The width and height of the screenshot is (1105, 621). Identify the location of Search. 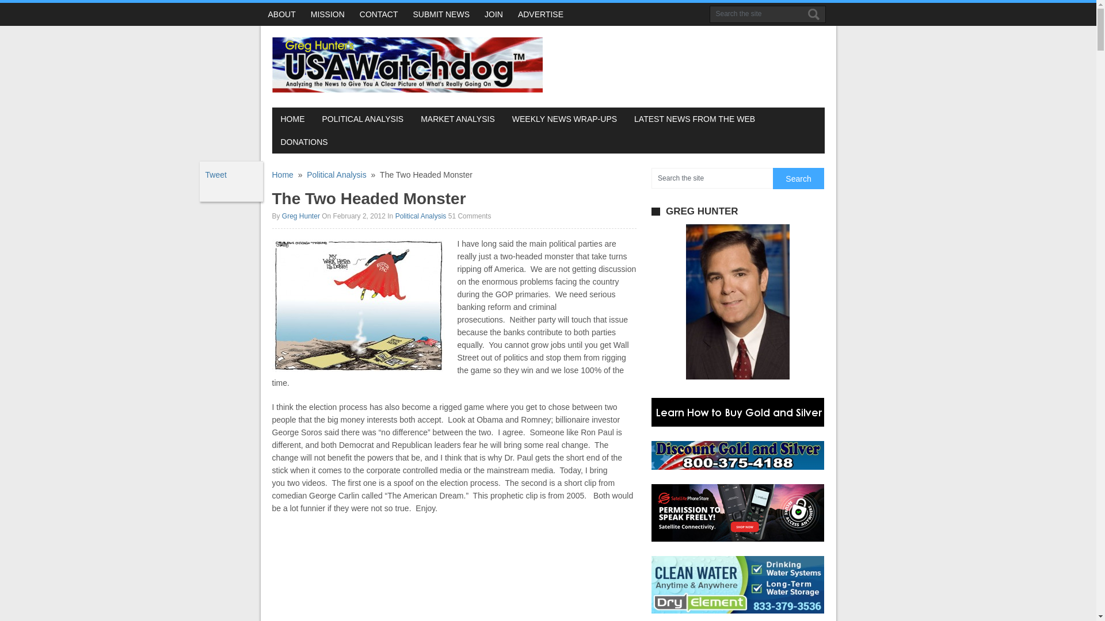
(811, 14).